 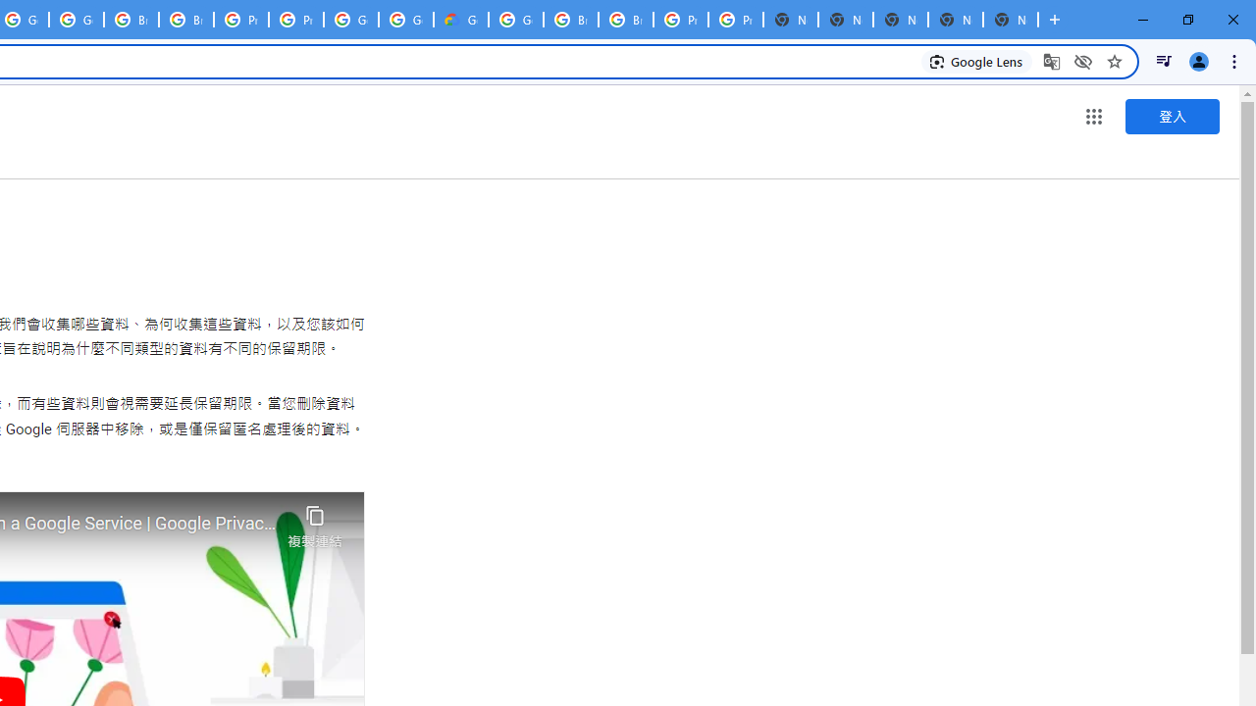 I want to click on Third-party cookies blocked, so click(x=1083, y=61).